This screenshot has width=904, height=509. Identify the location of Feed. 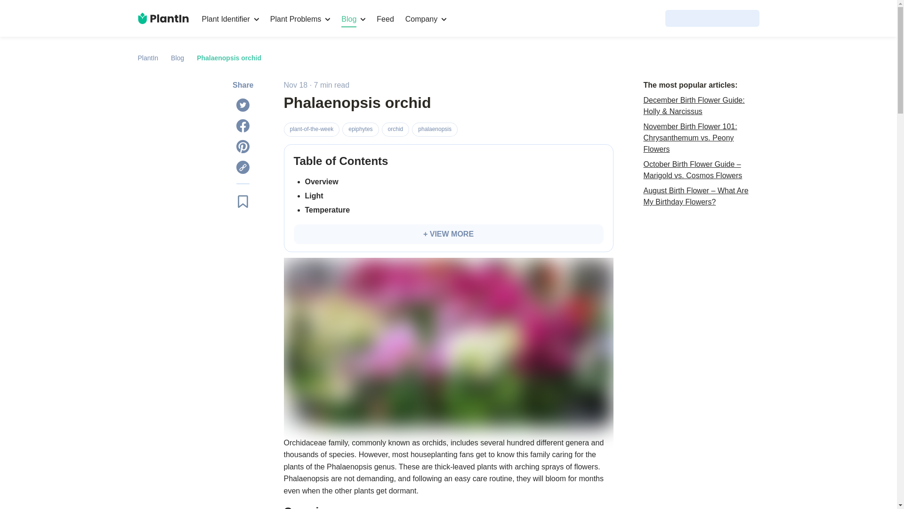
(385, 19).